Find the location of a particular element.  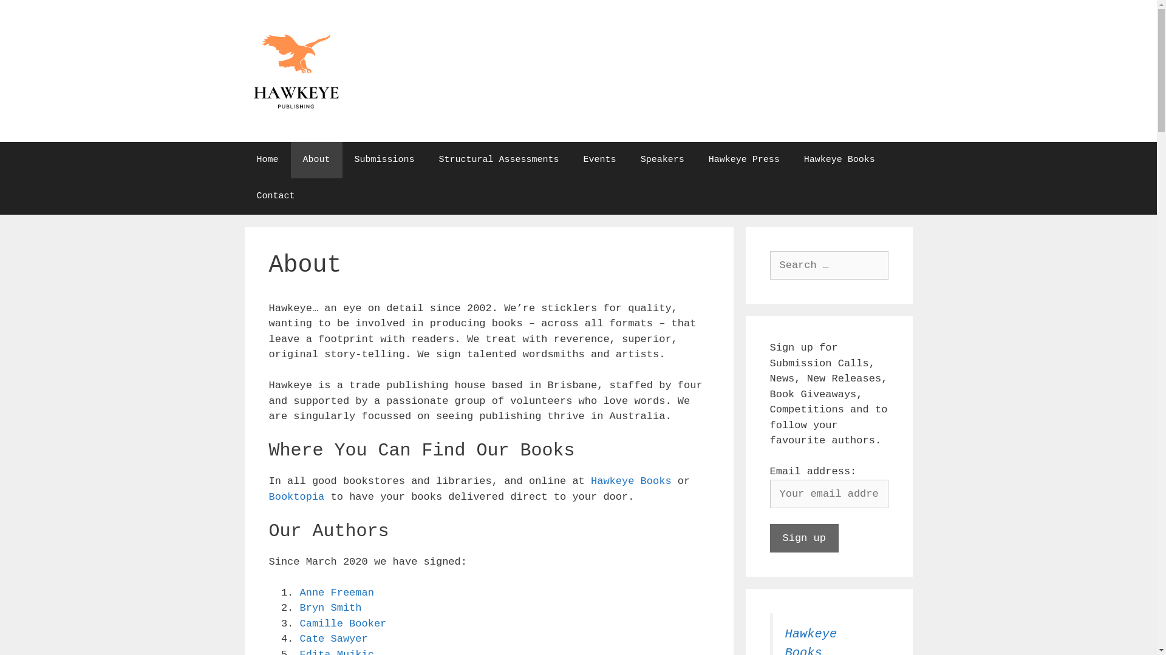

Cate Sawyer is located at coordinates (334, 639).